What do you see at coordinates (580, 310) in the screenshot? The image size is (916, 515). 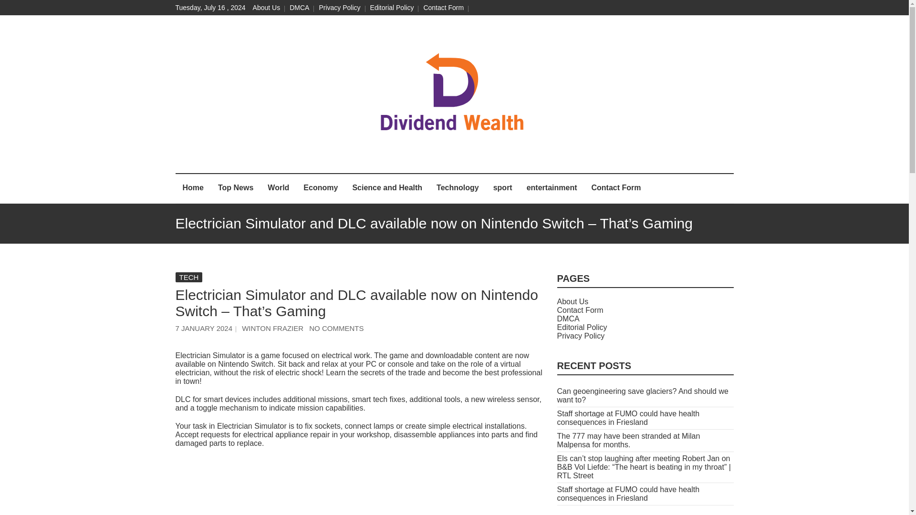 I see `Contact Form` at bounding box center [580, 310].